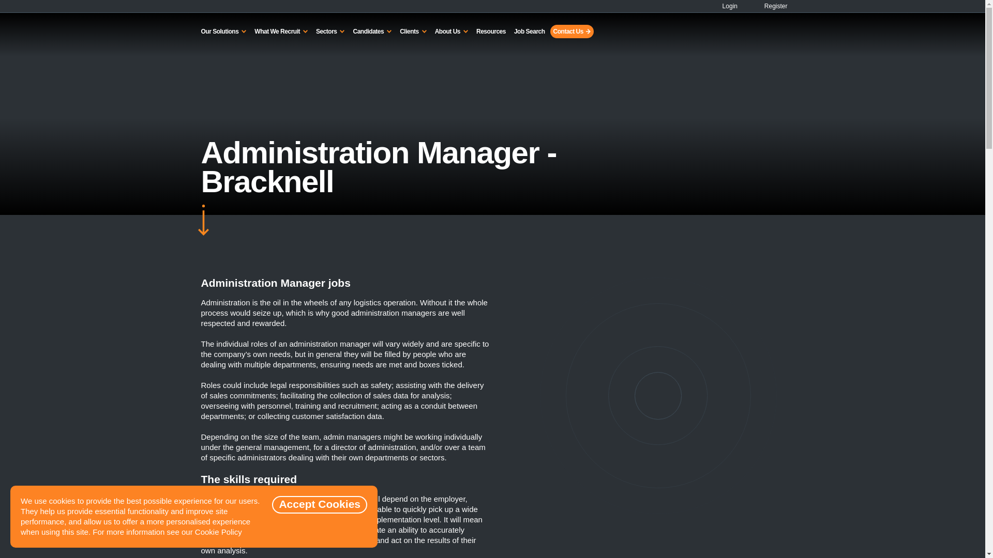 This screenshot has width=993, height=558. What do you see at coordinates (223, 31) in the screenshot?
I see `Our Solutions` at bounding box center [223, 31].